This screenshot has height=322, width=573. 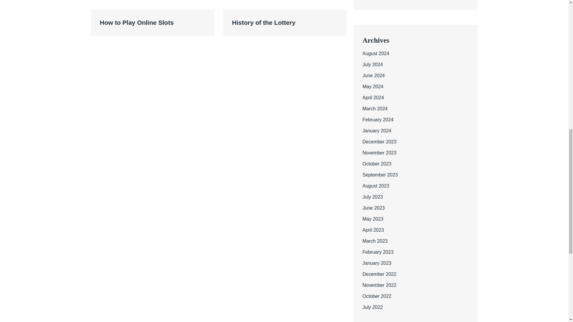 What do you see at coordinates (377, 263) in the screenshot?
I see `January 2023` at bounding box center [377, 263].